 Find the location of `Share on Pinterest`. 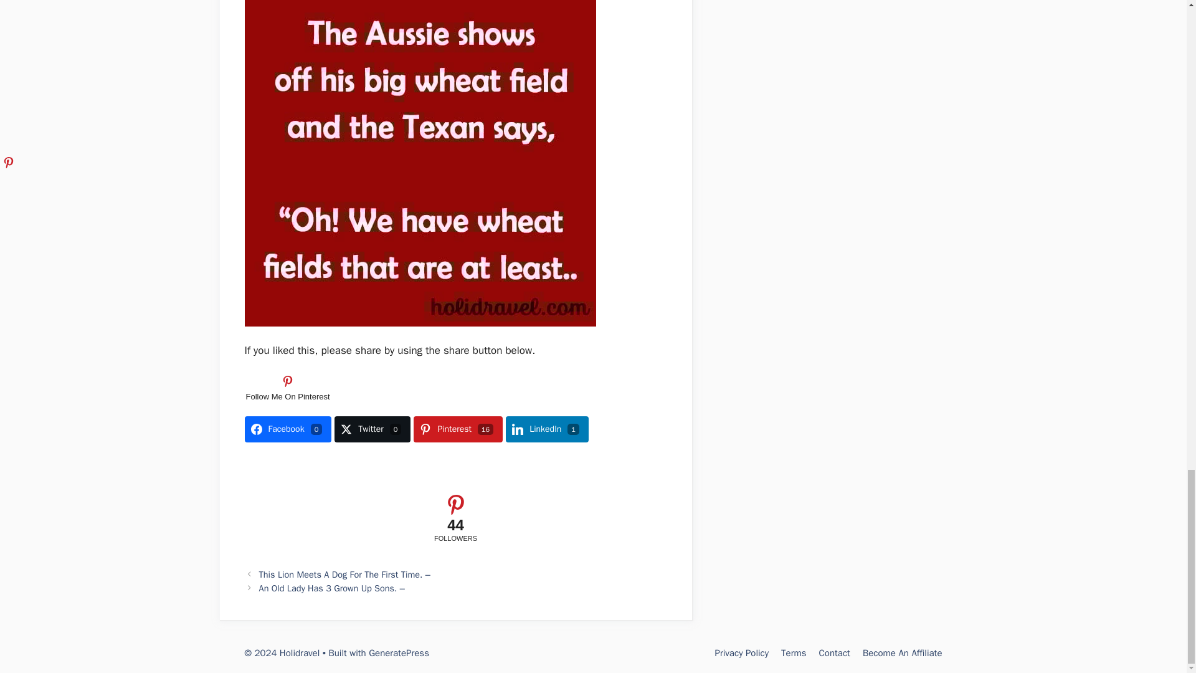

Share on Pinterest is located at coordinates (458, 429).